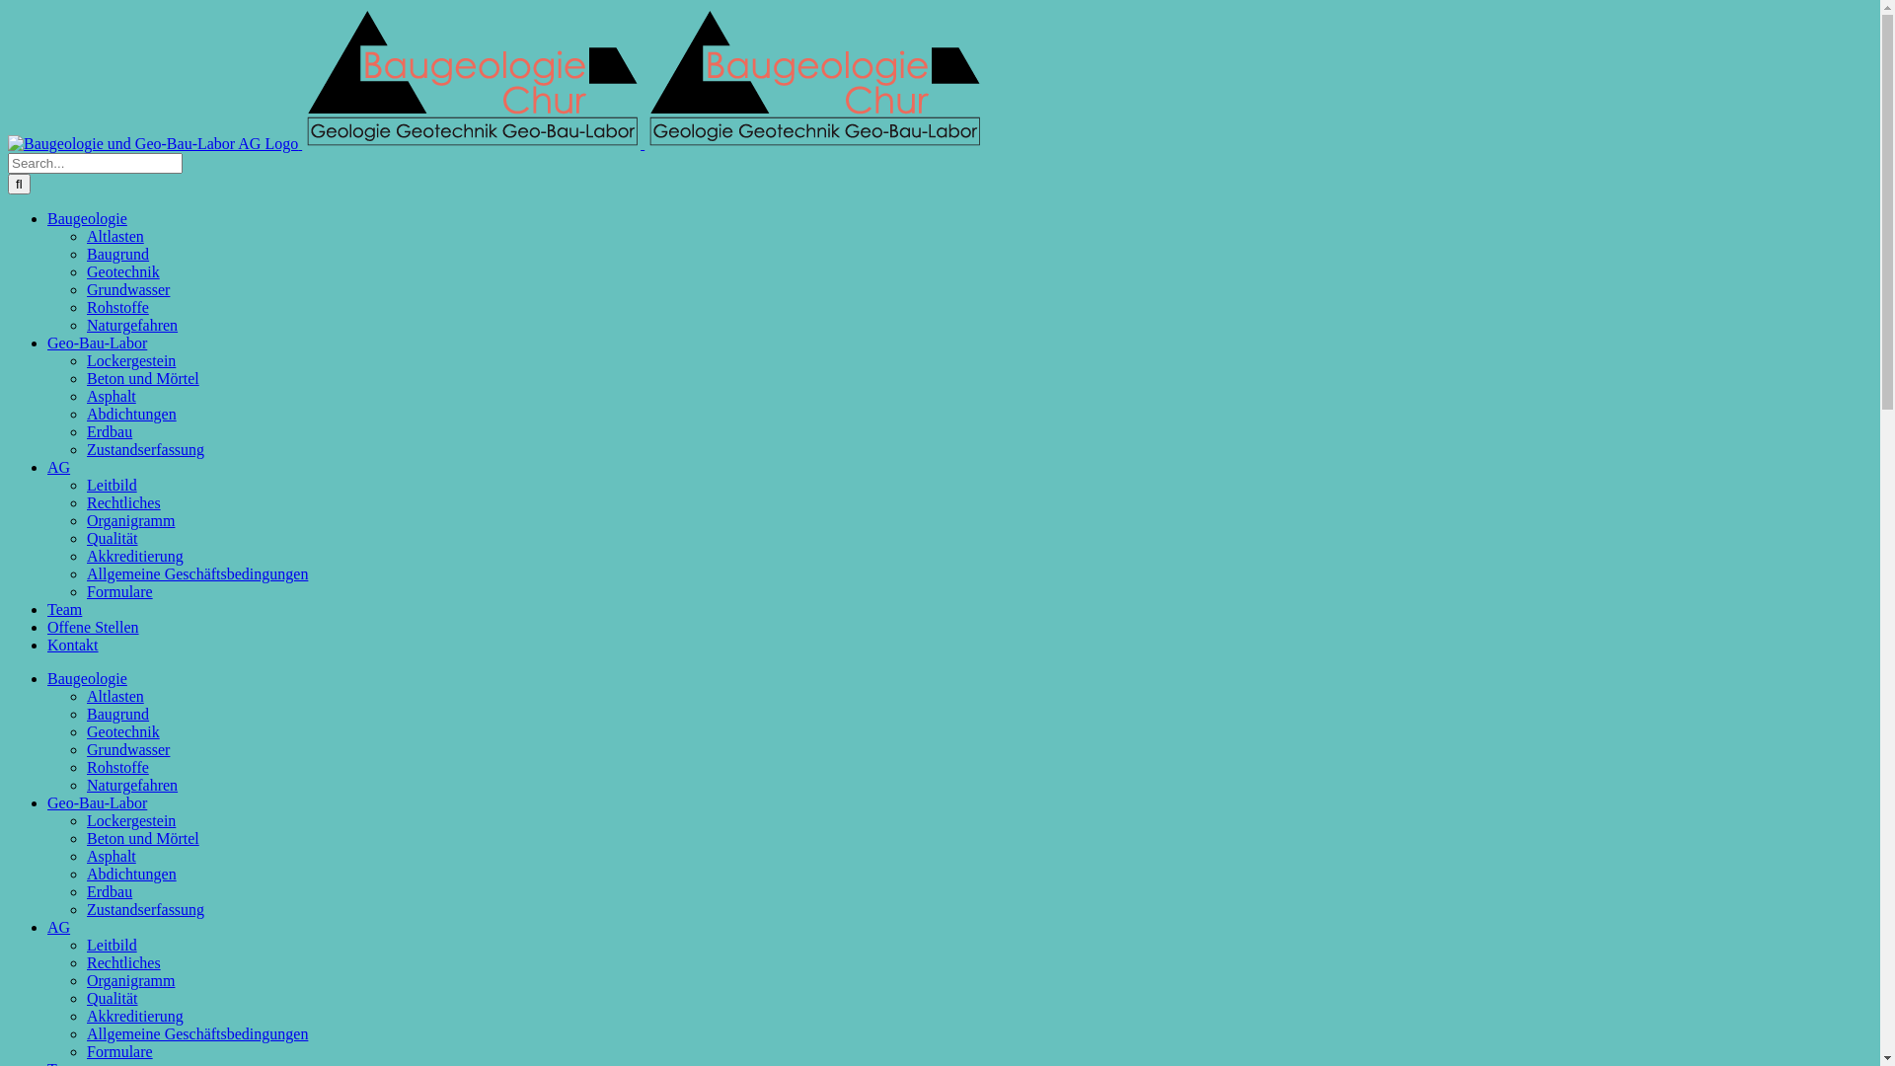 This screenshot has height=1066, width=1895. Describe the element at coordinates (132, 874) in the screenshot. I see `Abdichtungen` at that location.